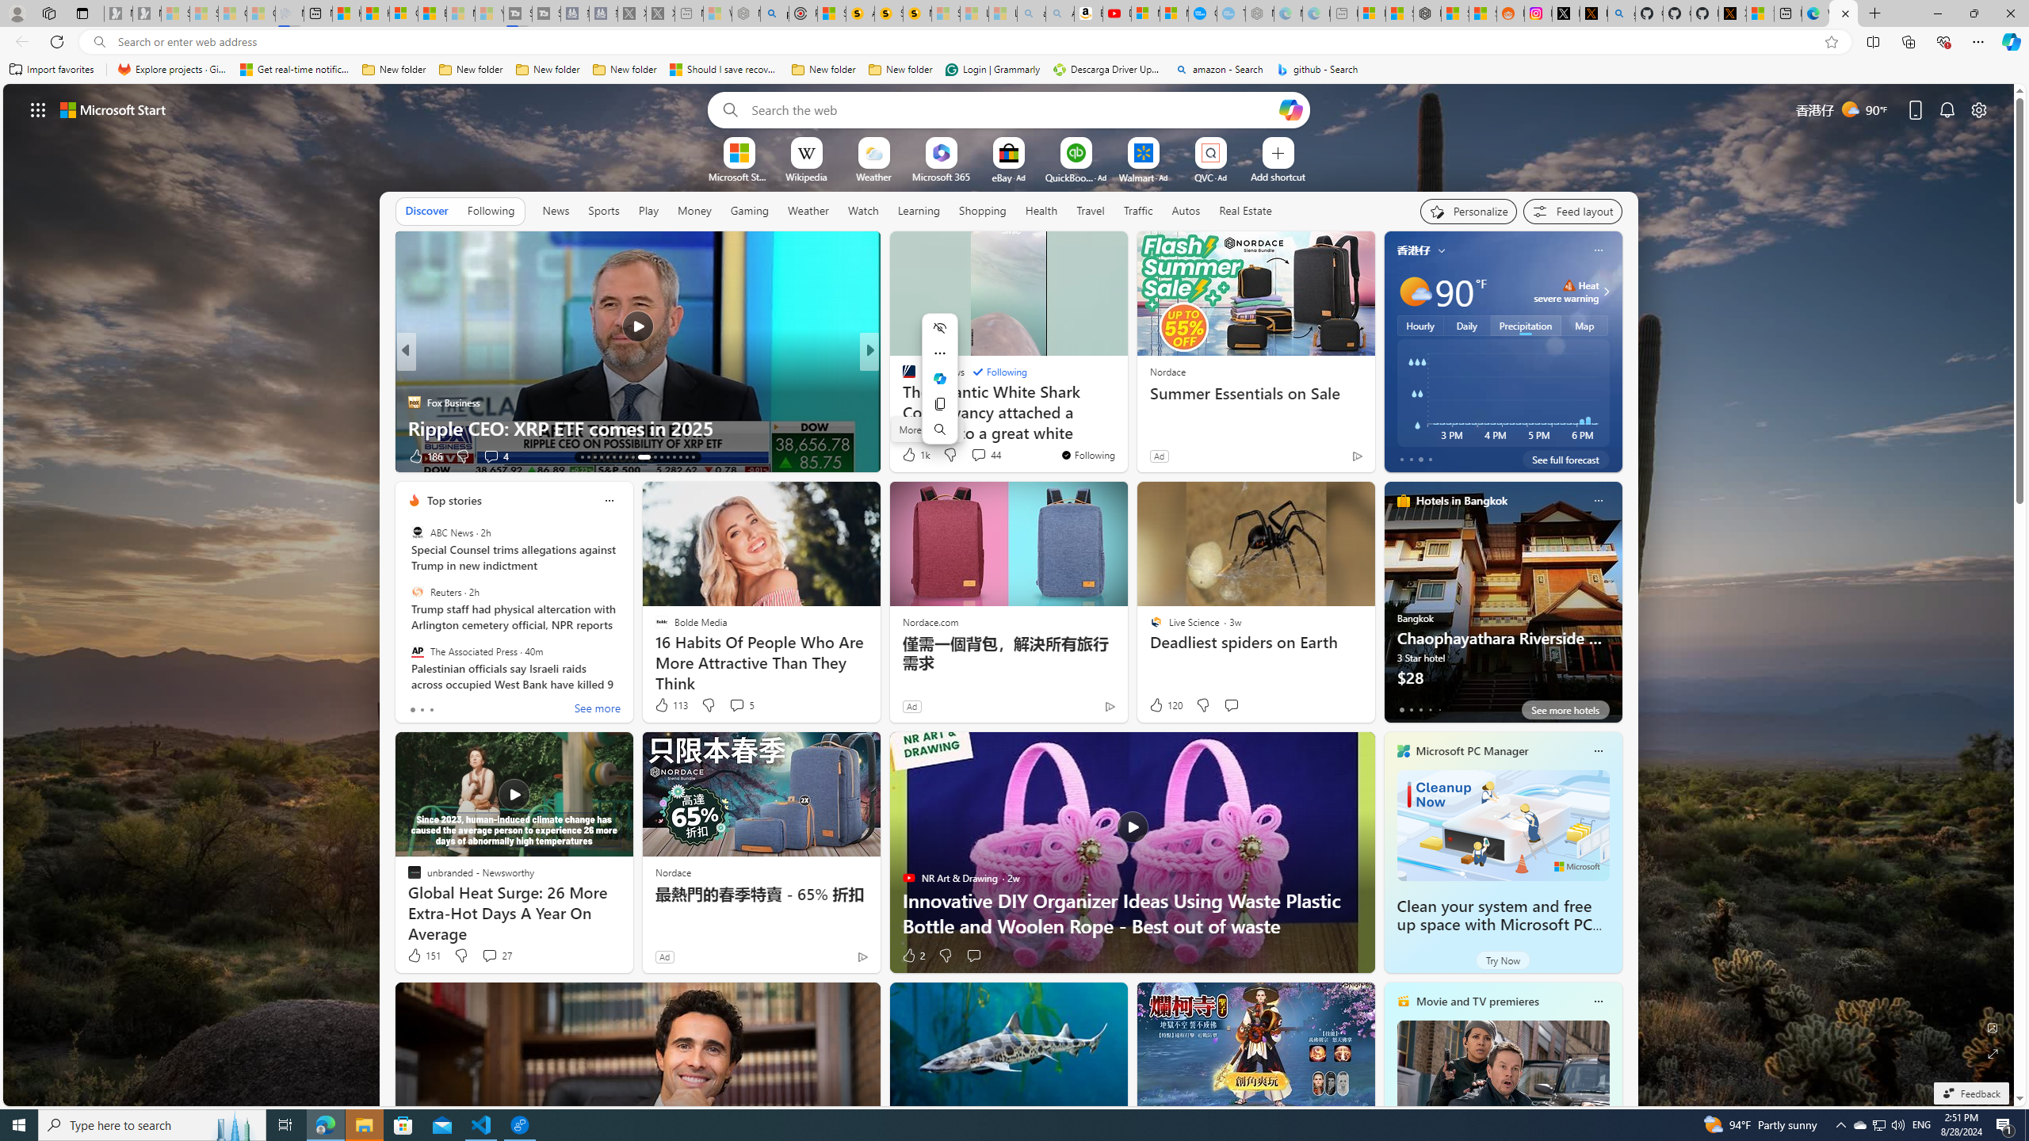 The height and width of the screenshot is (1141, 2029). What do you see at coordinates (38, 109) in the screenshot?
I see `App launcher` at bounding box center [38, 109].